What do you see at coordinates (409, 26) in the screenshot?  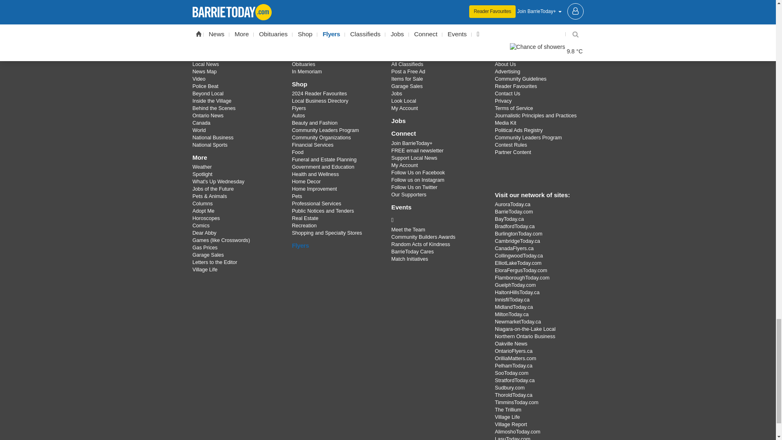 I see `Instagram` at bounding box center [409, 26].